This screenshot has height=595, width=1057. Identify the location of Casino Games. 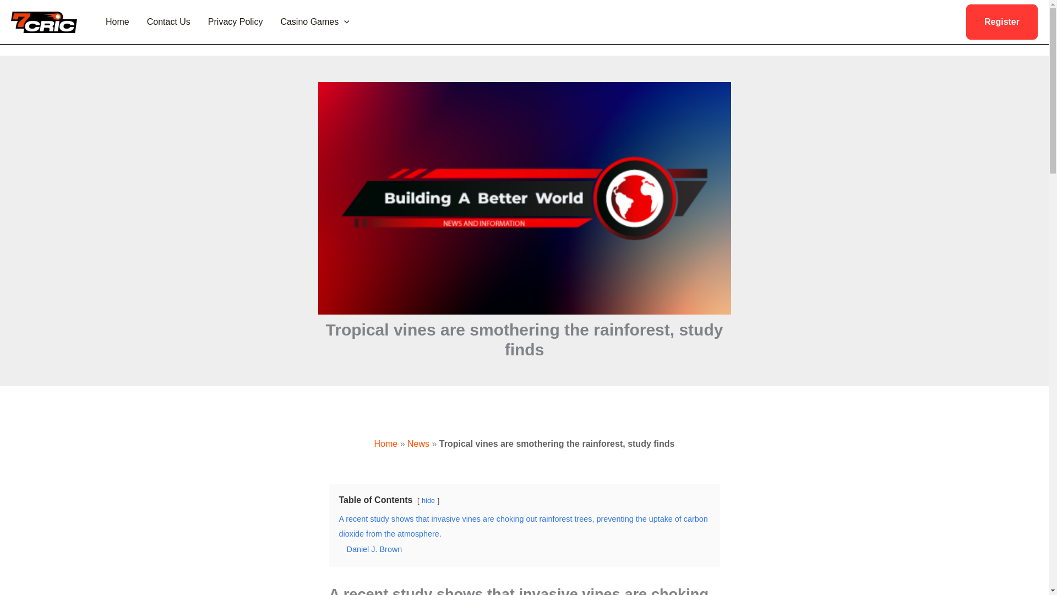
(315, 22).